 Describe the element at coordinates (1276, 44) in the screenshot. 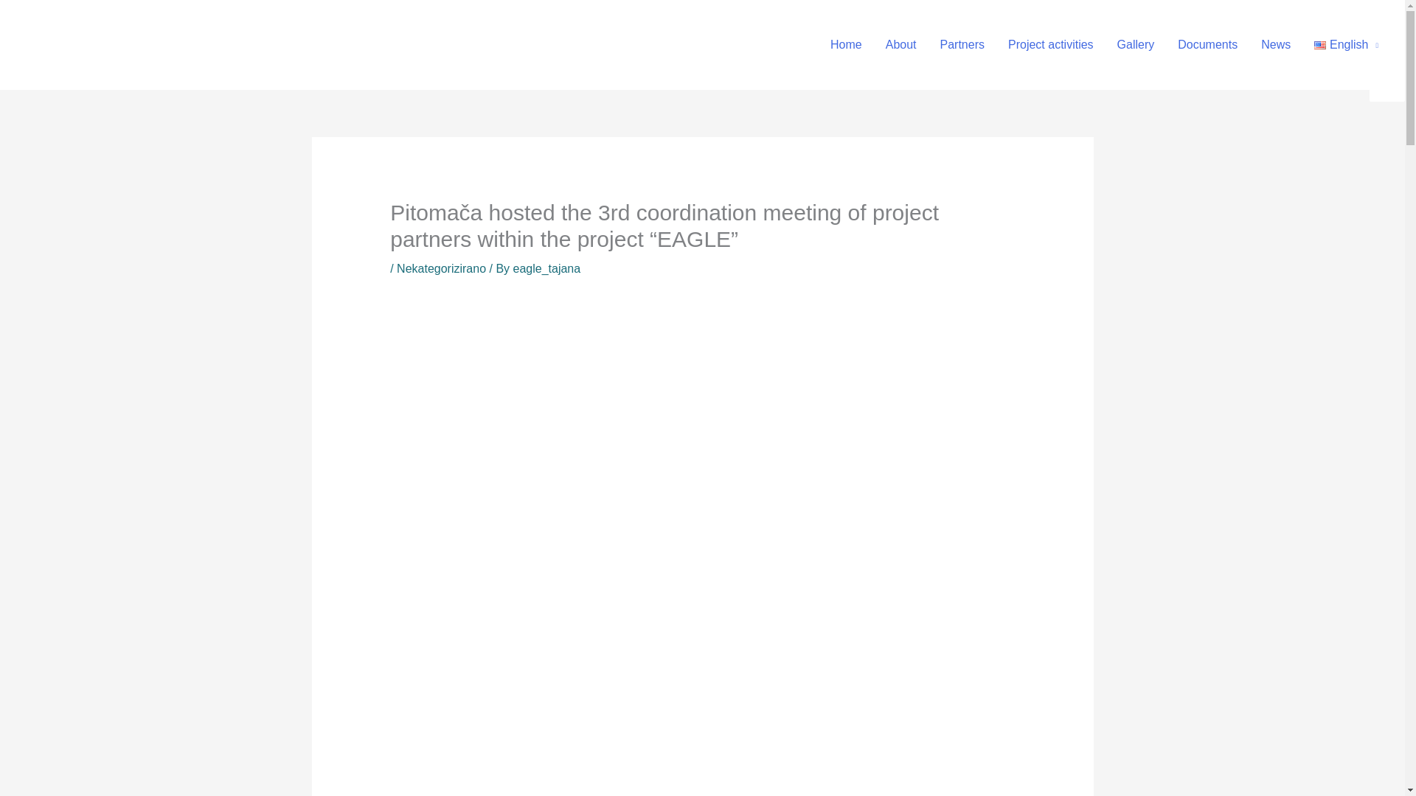

I see `News` at that location.